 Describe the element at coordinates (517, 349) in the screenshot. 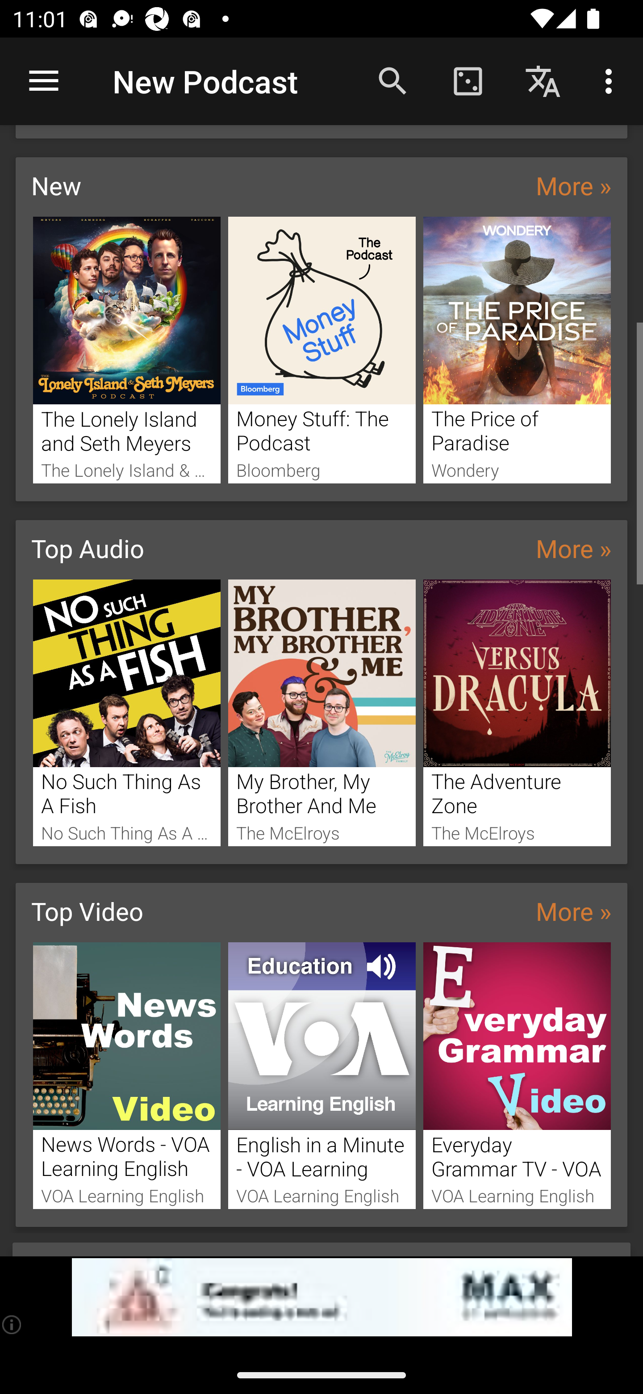

I see `The Price of Paradise Wondery` at that location.